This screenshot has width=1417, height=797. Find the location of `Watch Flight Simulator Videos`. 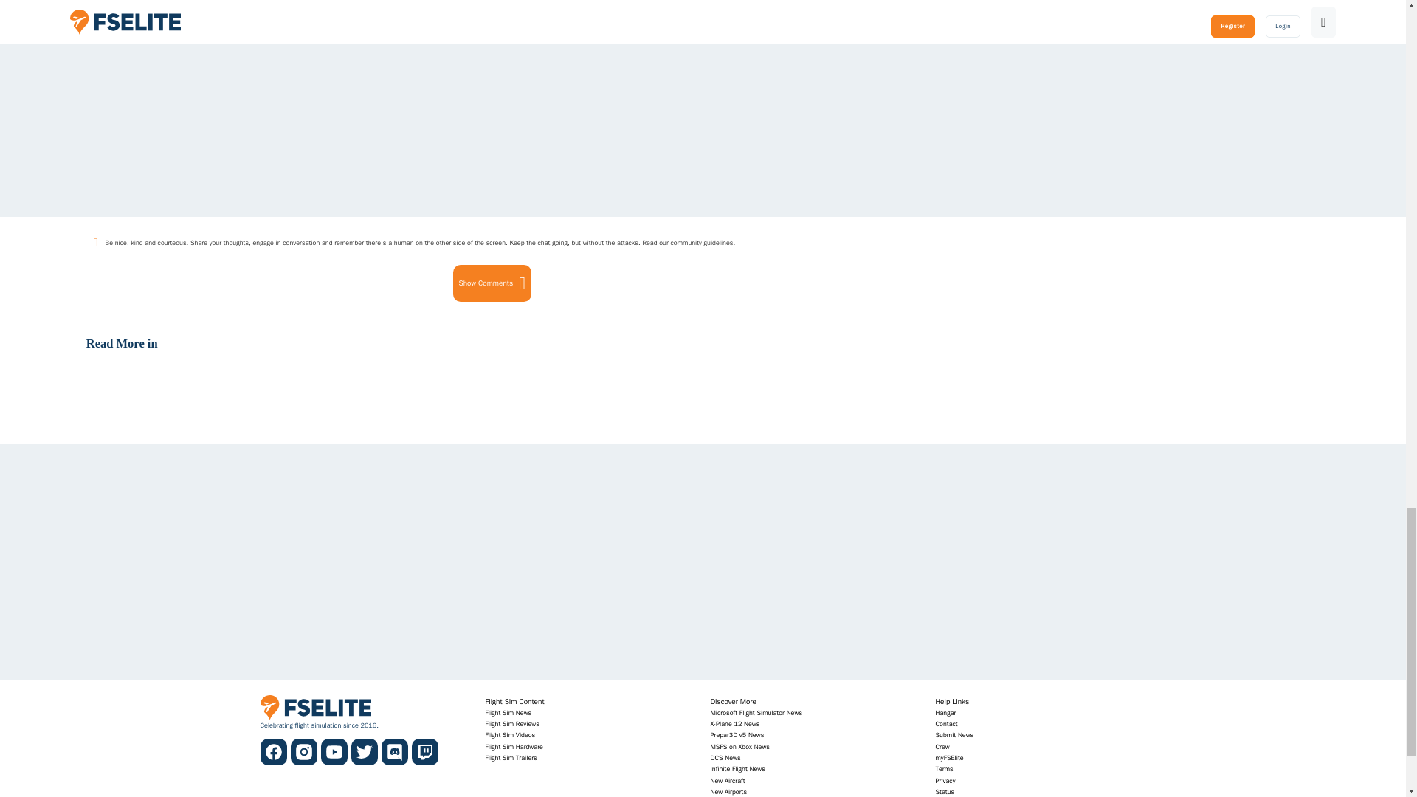

Watch Flight Simulator Videos is located at coordinates (511, 735).